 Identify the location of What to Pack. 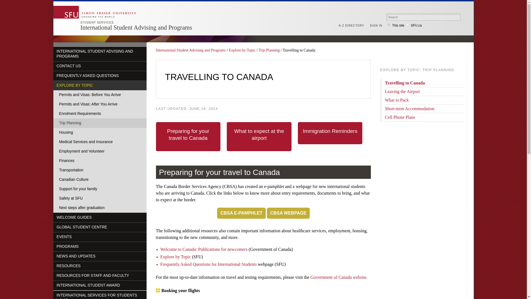
(397, 100).